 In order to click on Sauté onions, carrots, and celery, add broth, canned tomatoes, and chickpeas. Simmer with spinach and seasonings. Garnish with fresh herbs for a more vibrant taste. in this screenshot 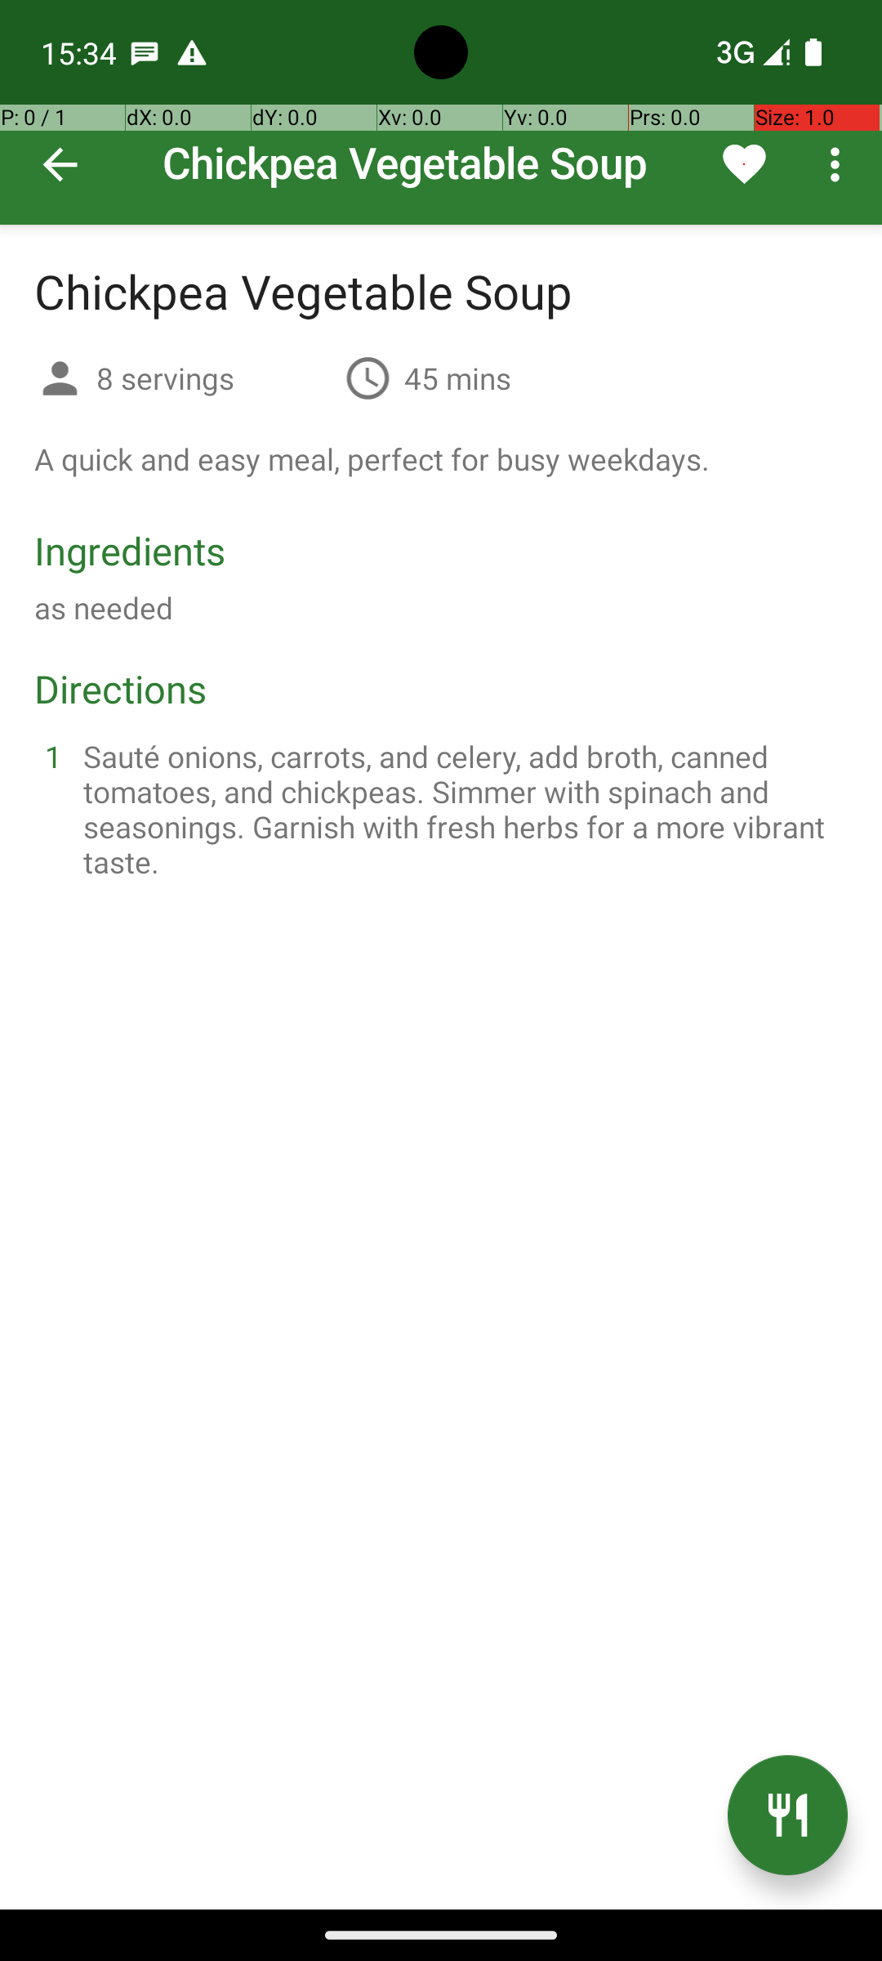, I will do `click(461, 809)`.